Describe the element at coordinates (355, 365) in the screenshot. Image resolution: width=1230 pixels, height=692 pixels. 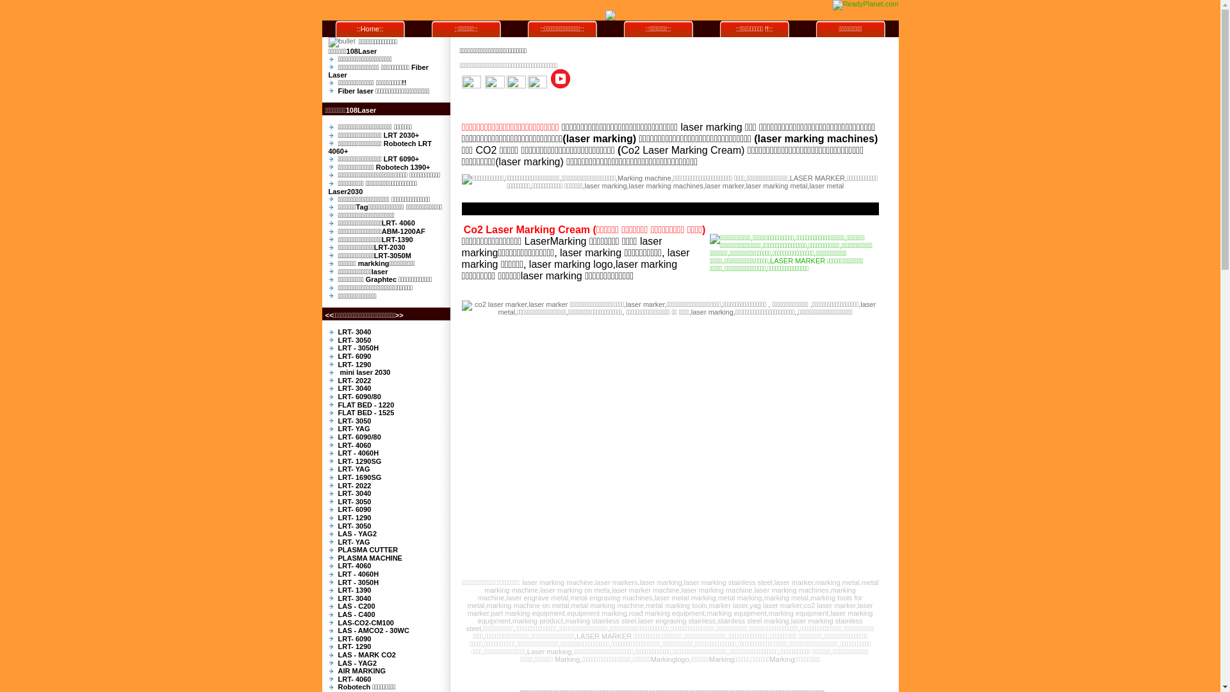
I see `LRT- 1290` at that location.